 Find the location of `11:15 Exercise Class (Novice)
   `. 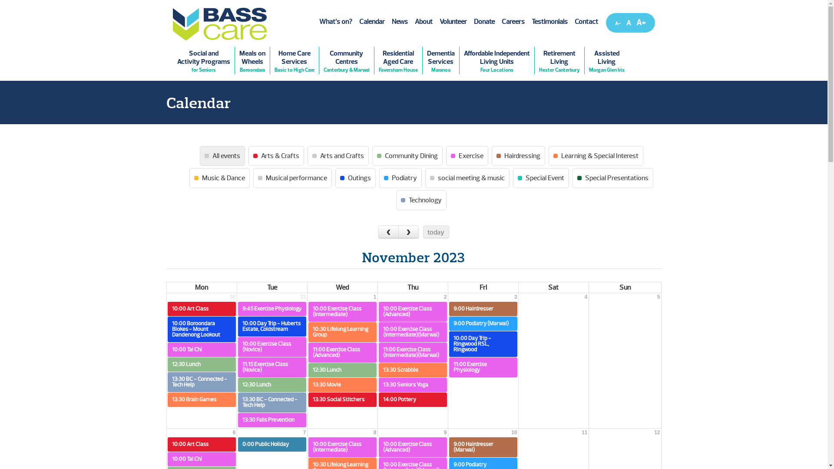

11:15 Exercise Class (Novice)
    is located at coordinates (272, 367).